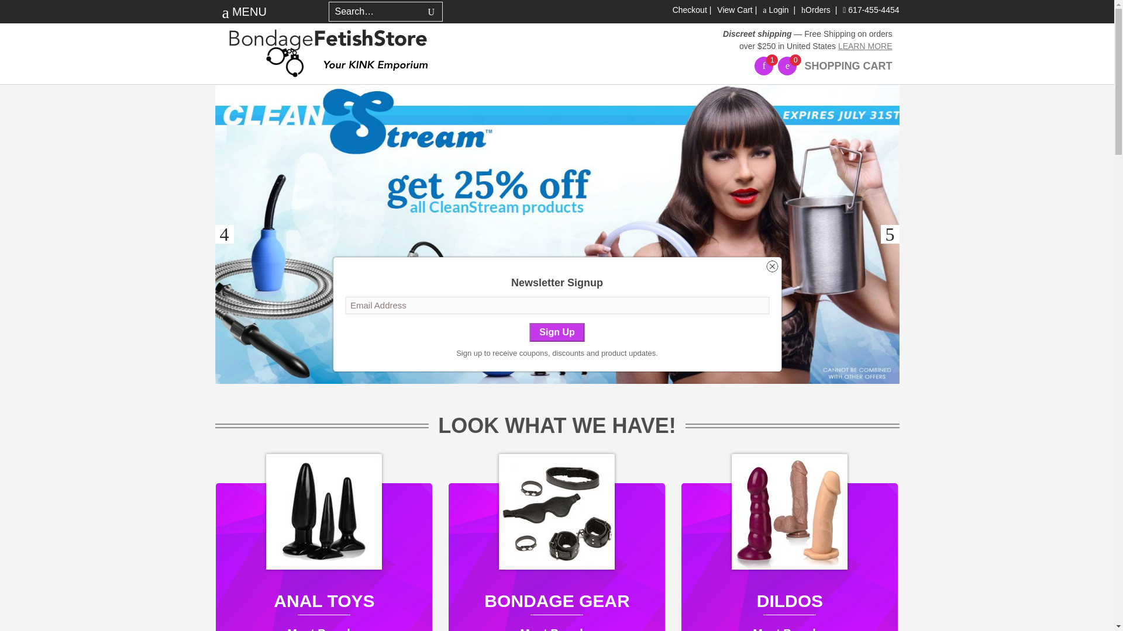 Image resolution: width=1123 pixels, height=631 pixels. What do you see at coordinates (735, 9) in the screenshot?
I see `View Cart` at bounding box center [735, 9].